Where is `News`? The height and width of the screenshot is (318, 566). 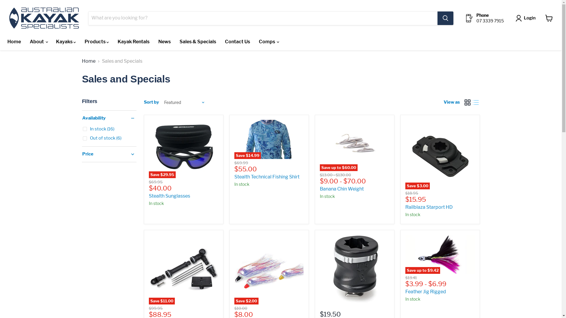
News is located at coordinates (164, 42).